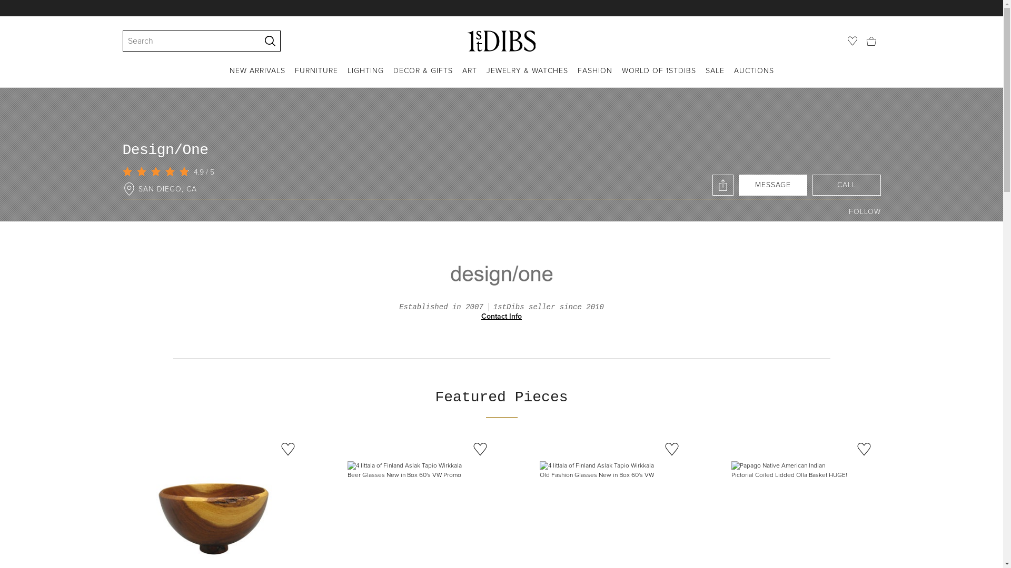 This screenshot has height=568, width=1011. I want to click on LIGHTING, so click(365, 77).